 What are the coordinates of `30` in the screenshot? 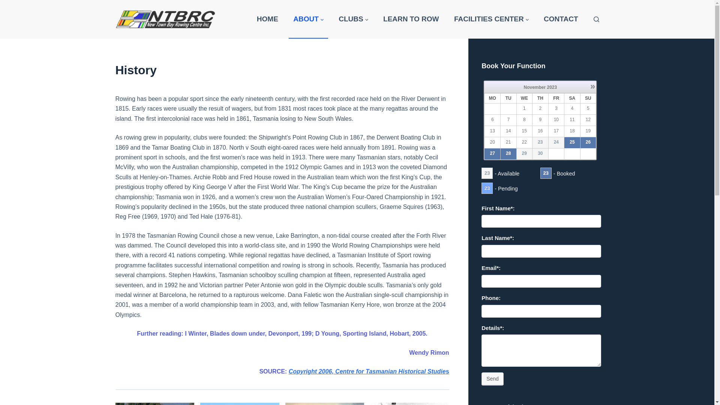 It's located at (540, 153).